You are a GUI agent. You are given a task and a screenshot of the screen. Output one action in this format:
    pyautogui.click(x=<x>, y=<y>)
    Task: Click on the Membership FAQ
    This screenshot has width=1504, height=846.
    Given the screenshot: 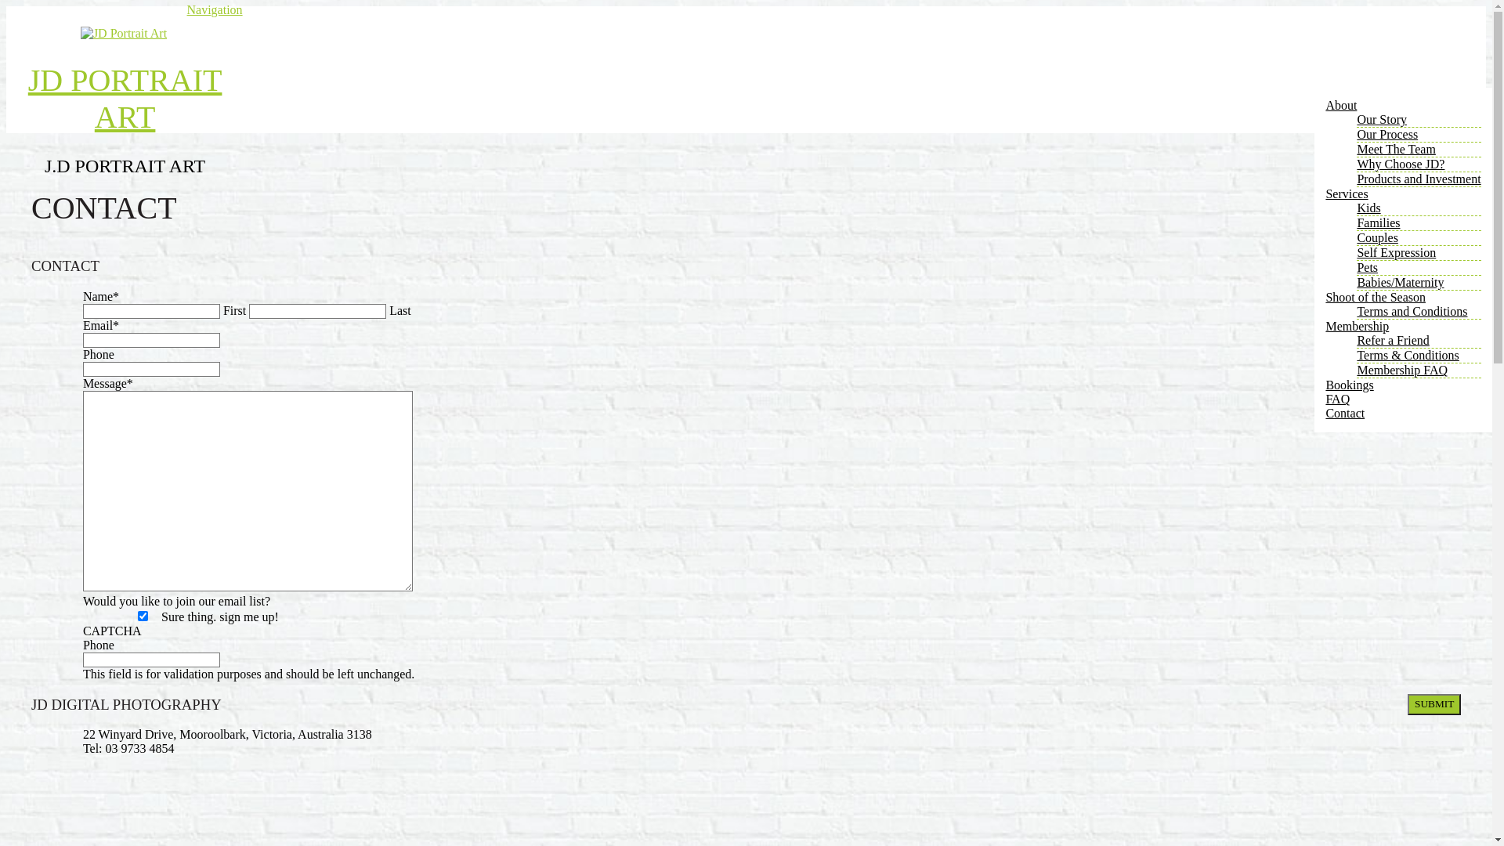 What is the action you would take?
    pyautogui.click(x=1402, y=370)
    